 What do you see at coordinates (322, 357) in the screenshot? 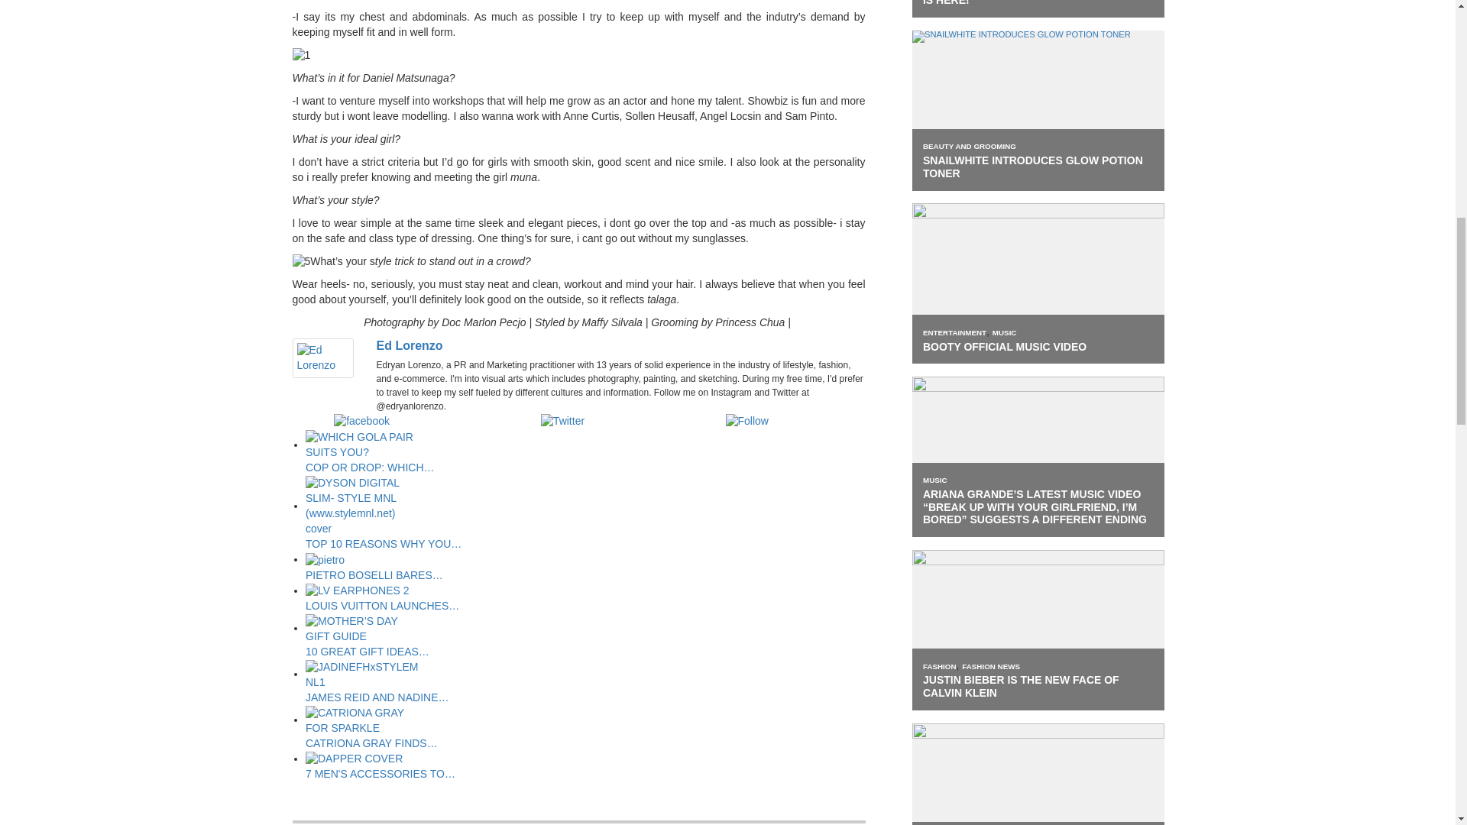
I see `Ed Lorenzo` at bounding box center [322, 357].